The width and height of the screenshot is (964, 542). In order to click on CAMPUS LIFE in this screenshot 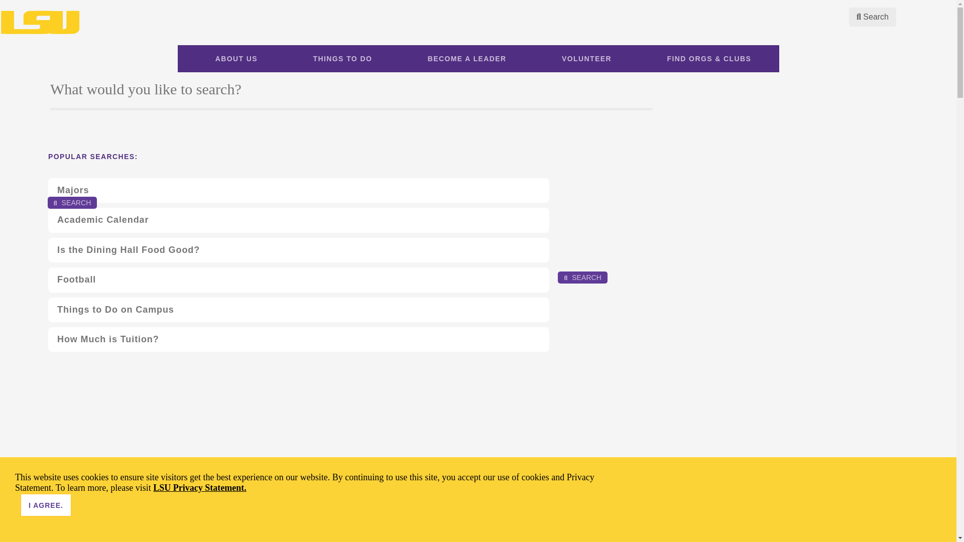, I will do `click(131, 226)`.